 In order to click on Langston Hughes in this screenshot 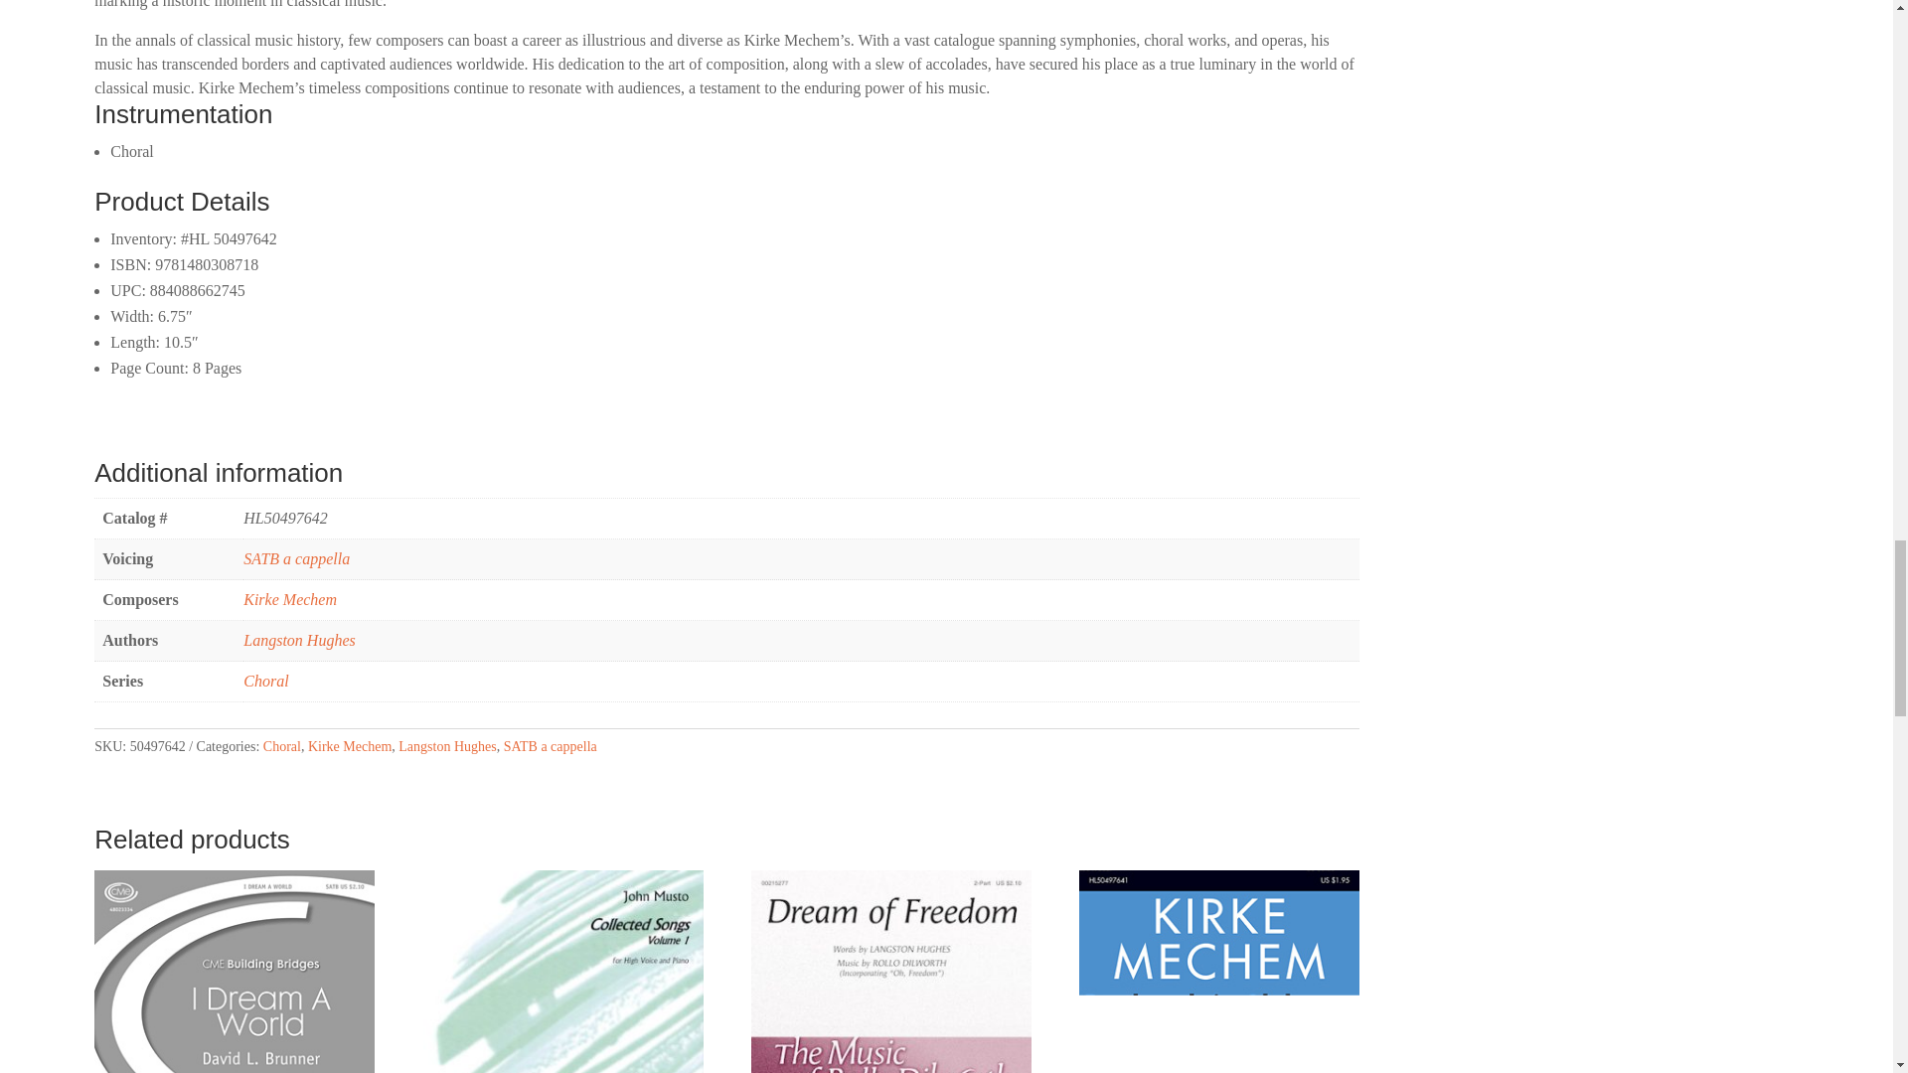, I will do `click(299, 640)`.